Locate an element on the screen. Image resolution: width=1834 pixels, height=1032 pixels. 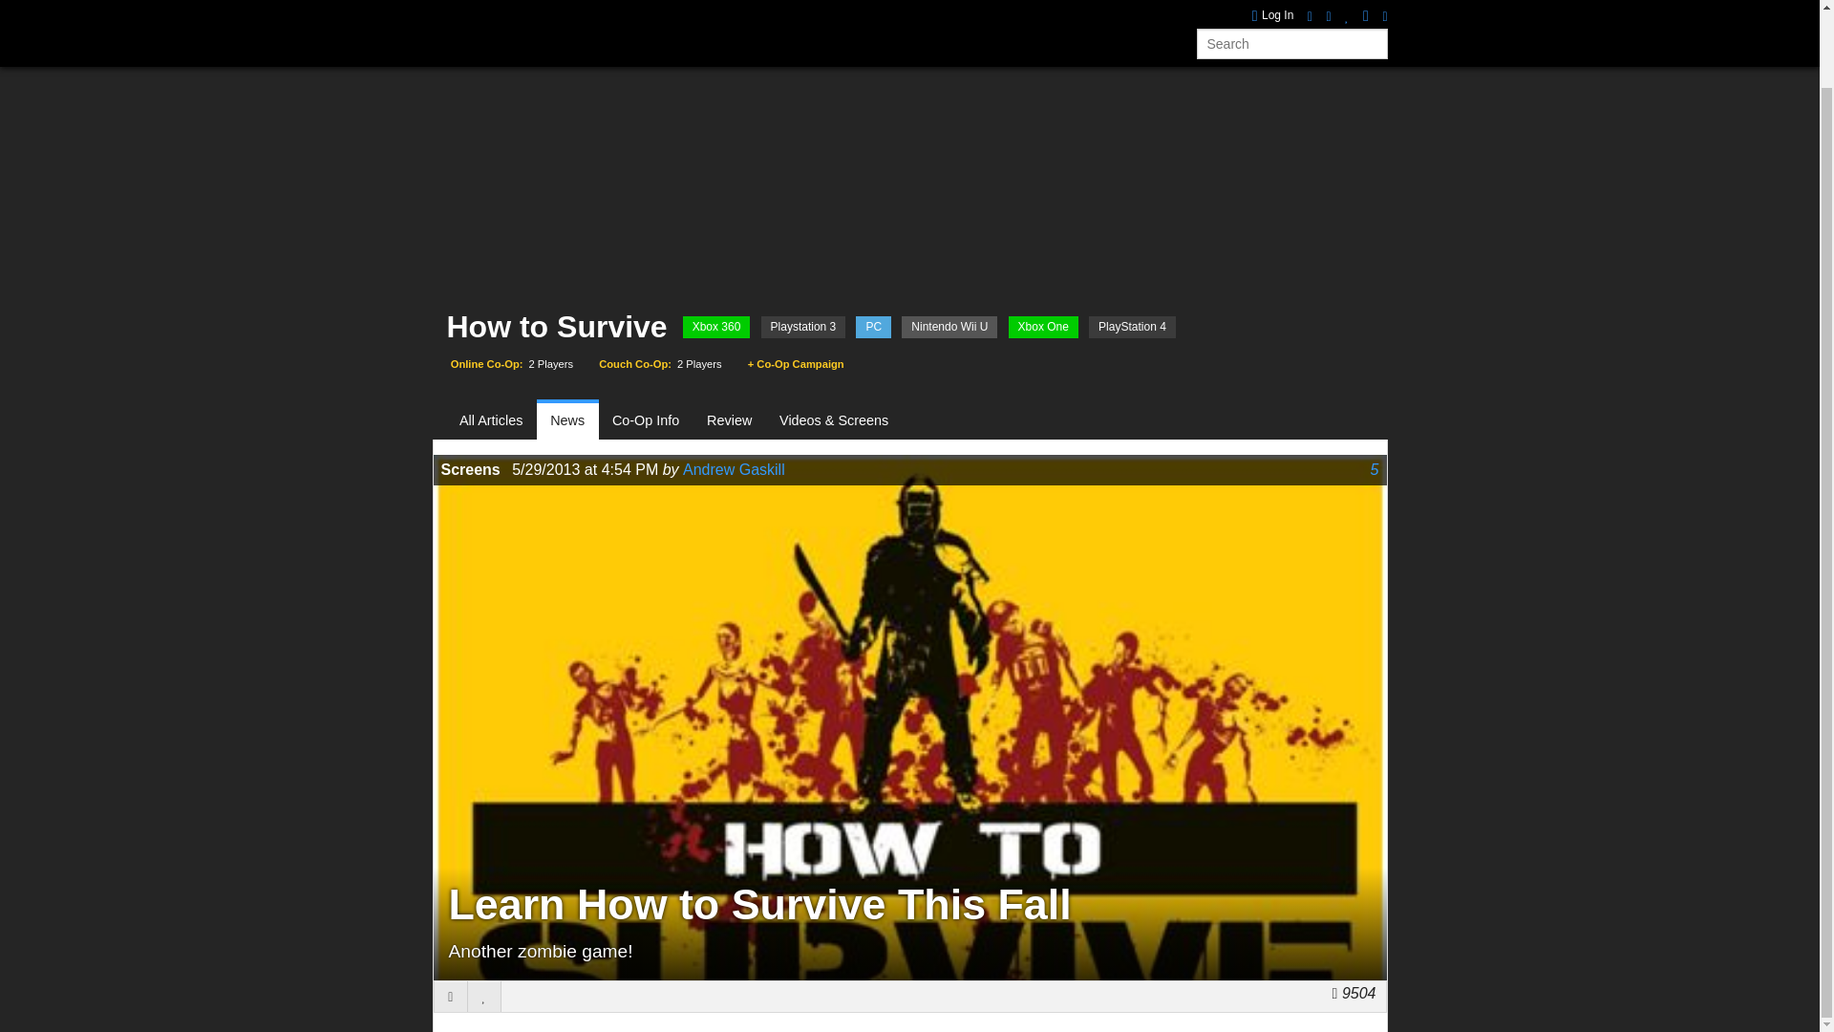
Stream Recaps is located at coordinates (831, 8).